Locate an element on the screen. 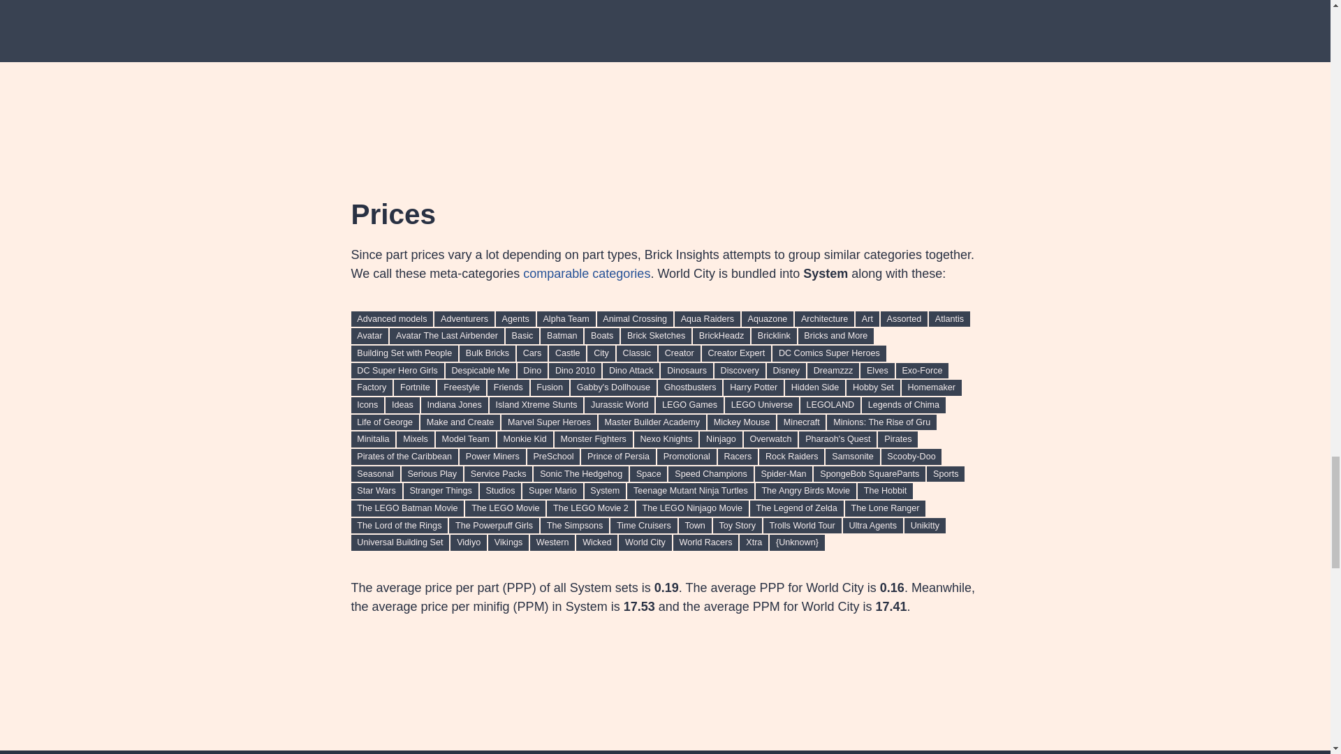 The width and height of the screenshot is (1341, 754). Art is located at coordinates (867, 319).